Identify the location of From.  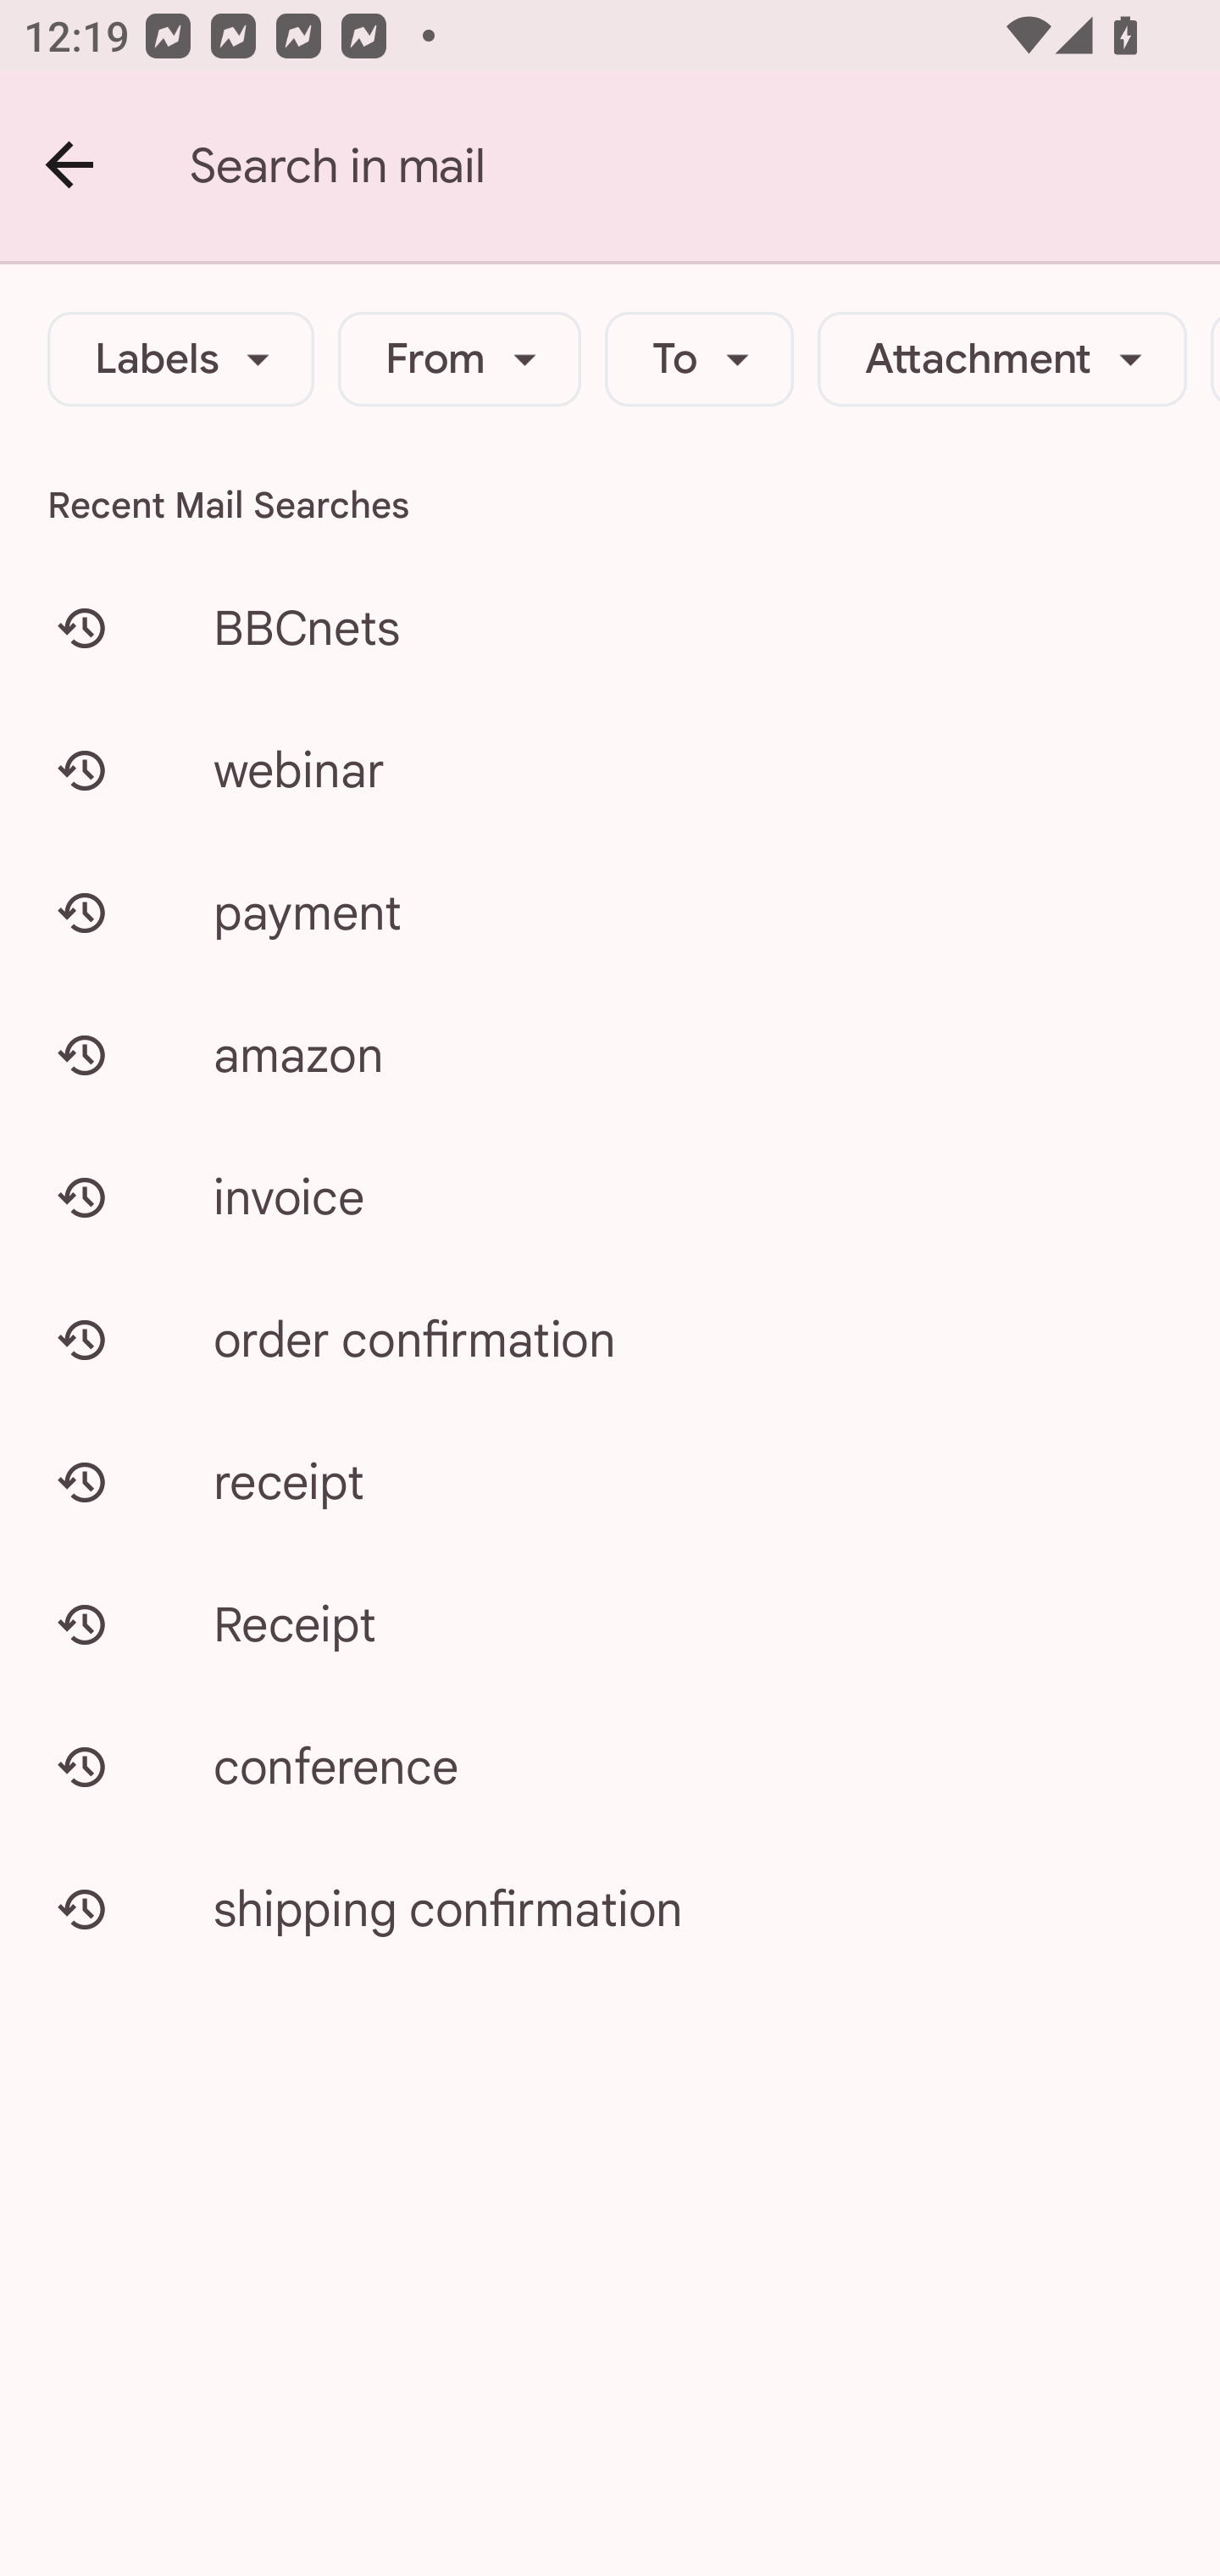
(459, 359).